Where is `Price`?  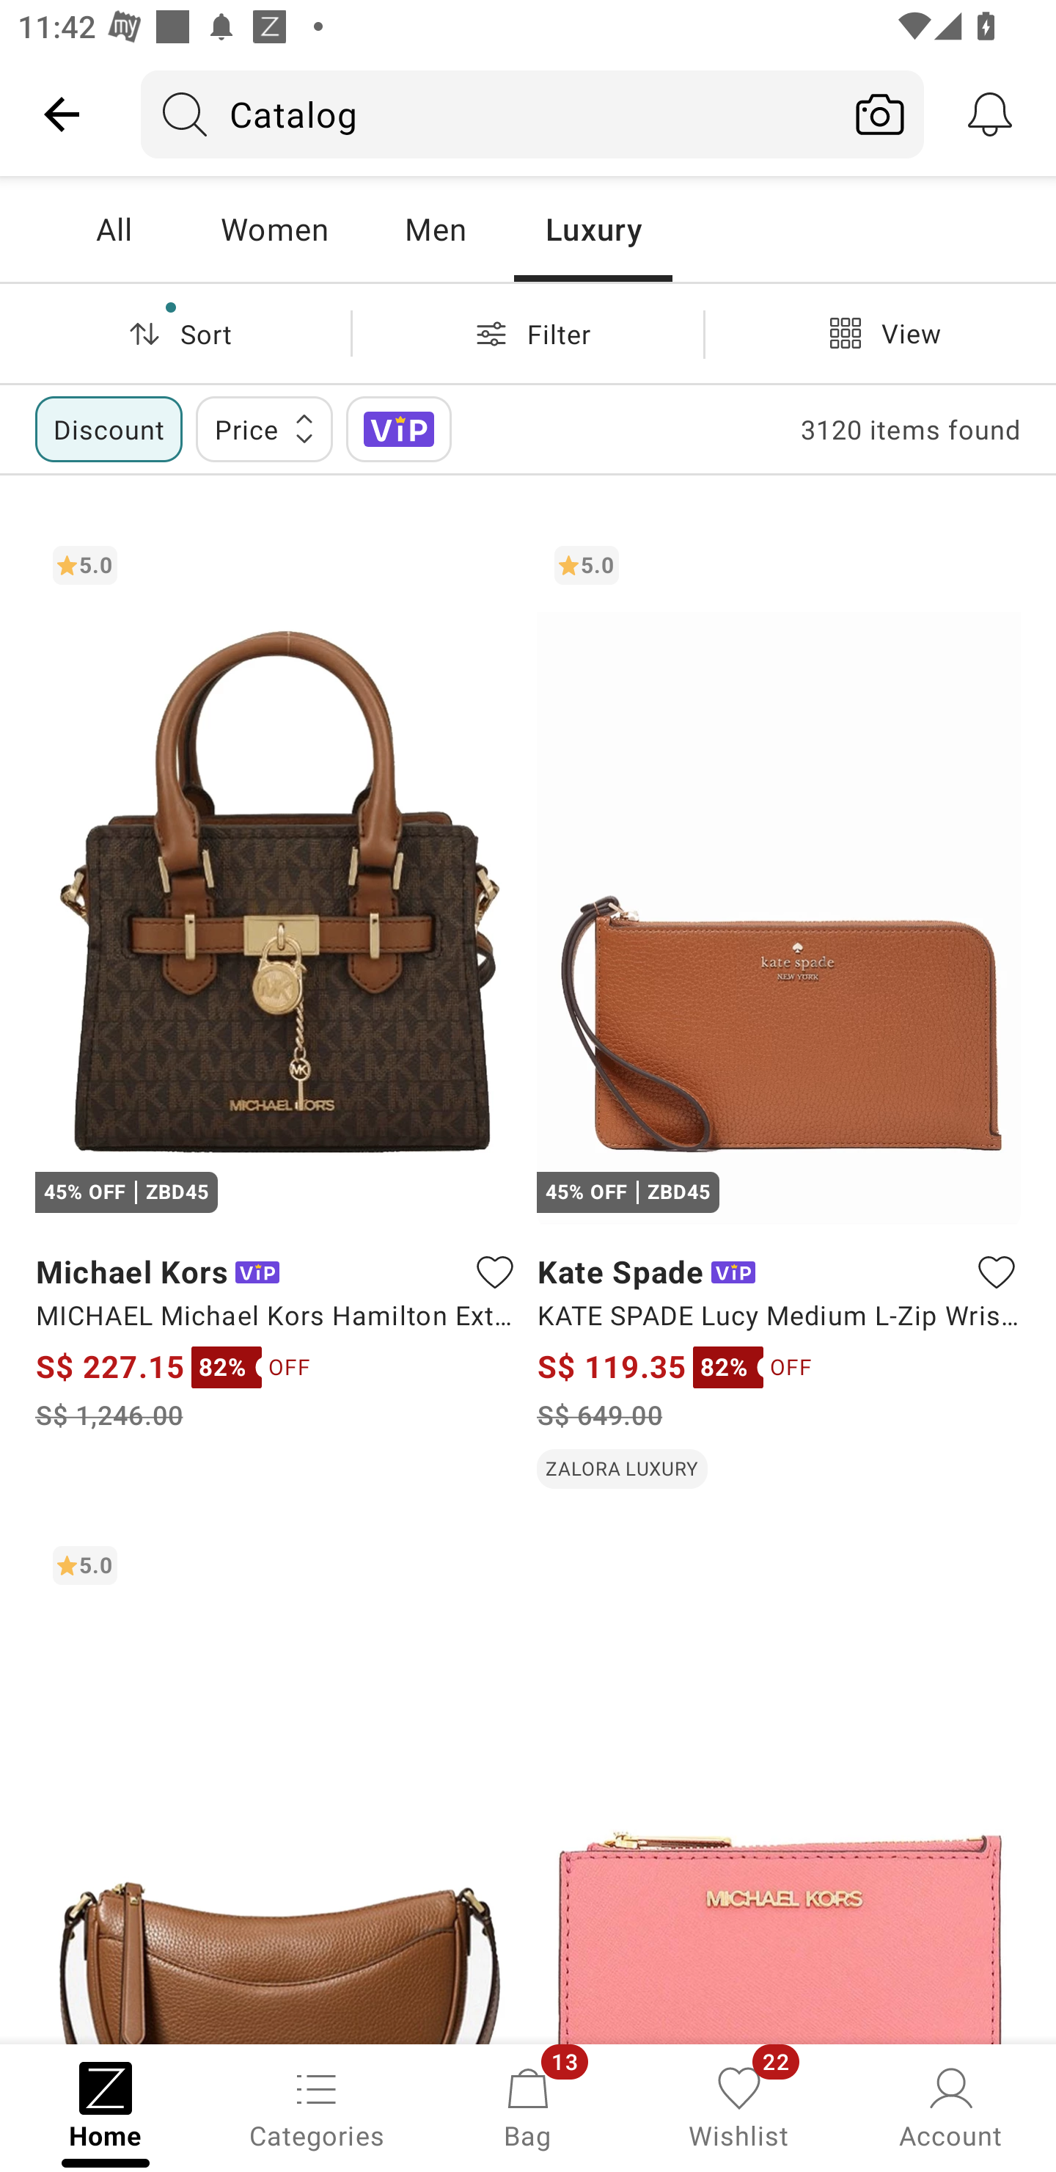 Price is located at coordinates (264, 429).